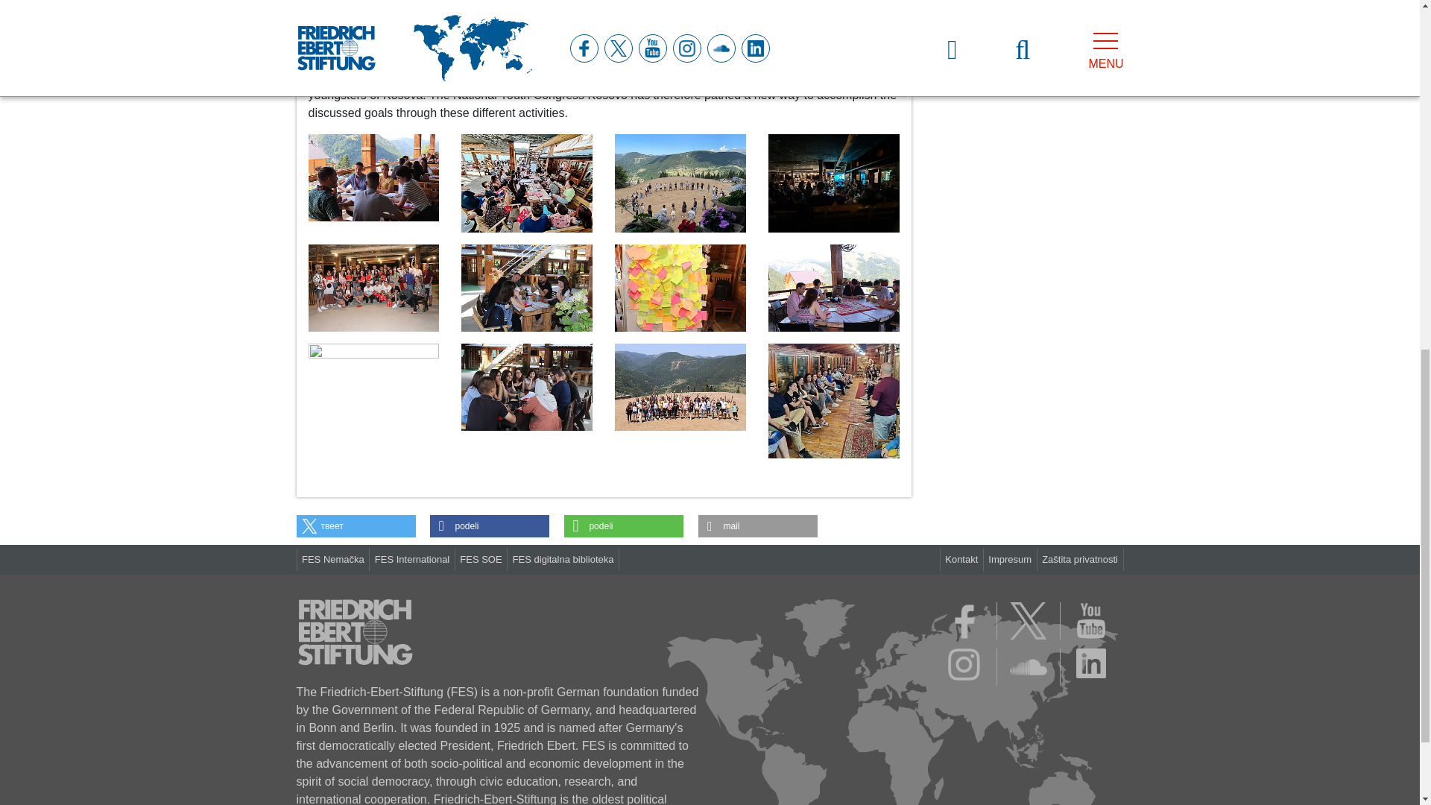 The height and width of the screenshot is (805, 1431). Describe the element at coordinates (526, 183) in the screenshot. I see `WhatsApp Image 2021 08 02 at 15.54.52 2 ` at that location.